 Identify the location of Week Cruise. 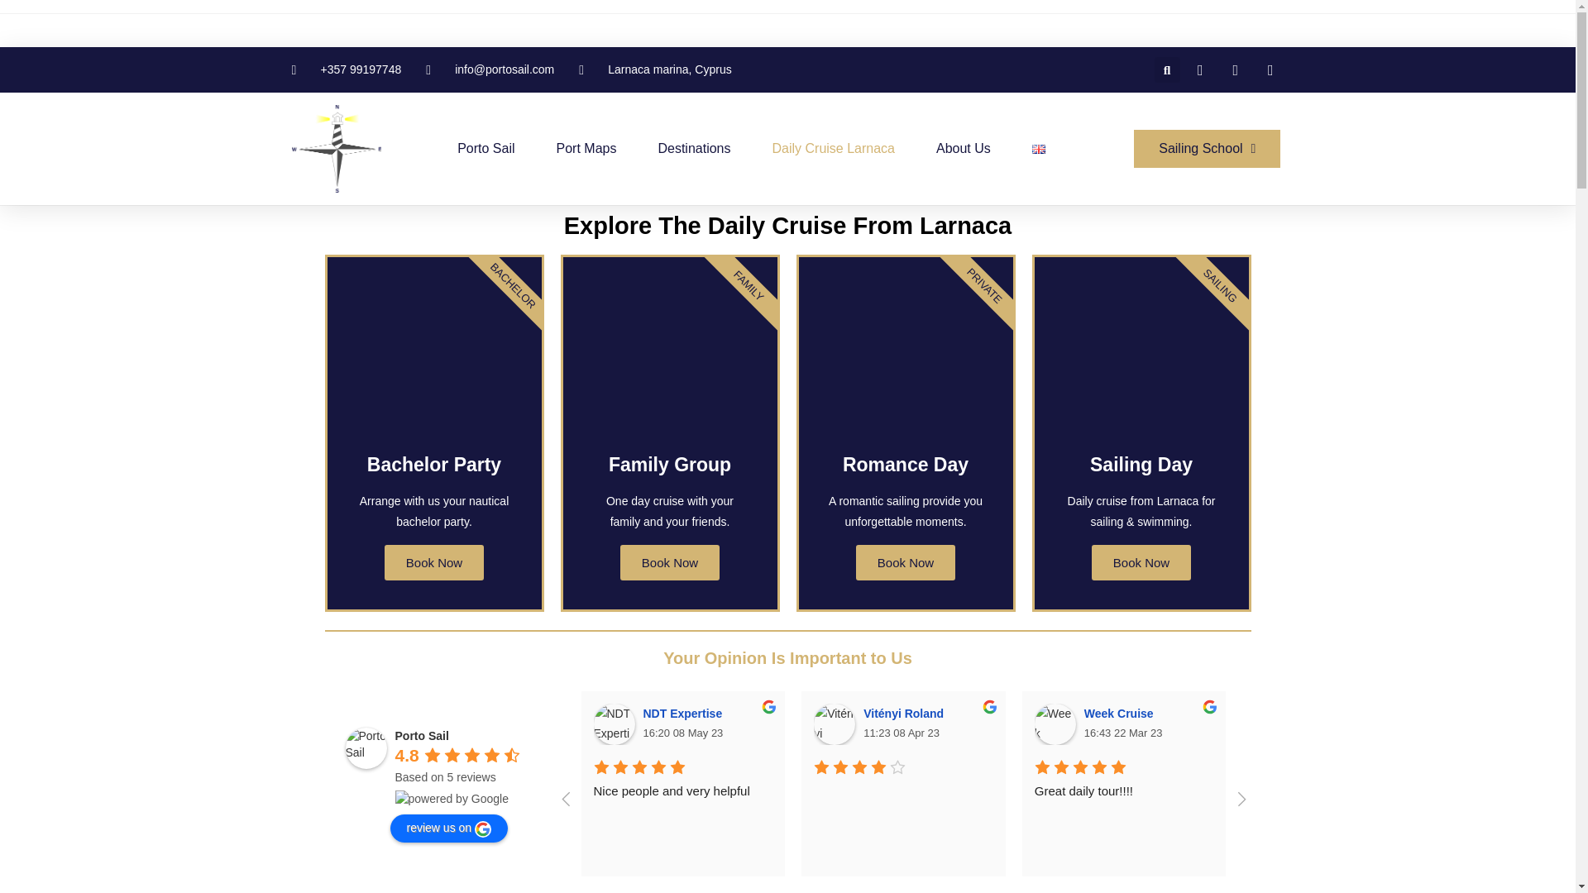
(1055, 724).